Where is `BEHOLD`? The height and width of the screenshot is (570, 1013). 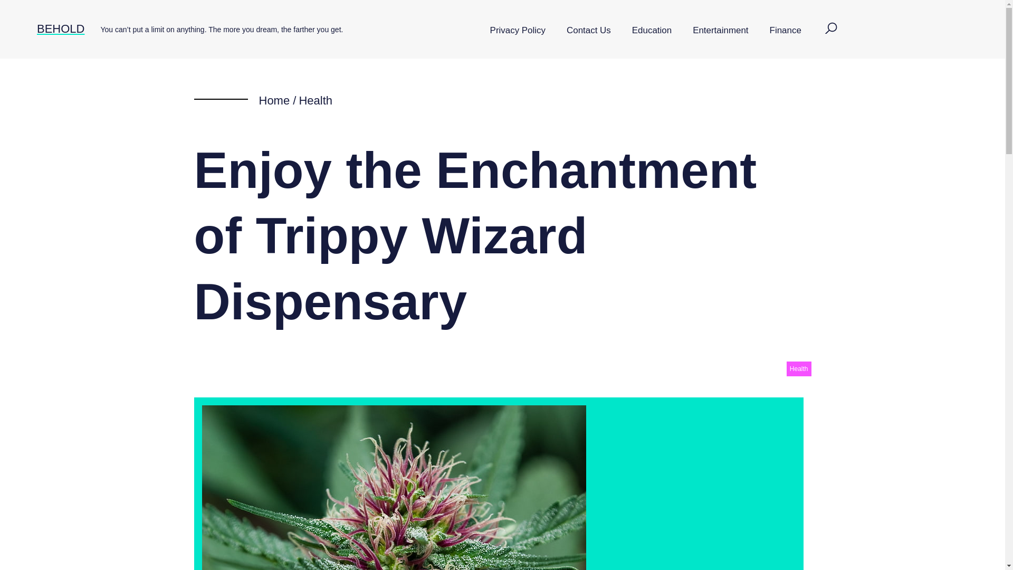
BEHOLD is located at coordinates (60, 28).